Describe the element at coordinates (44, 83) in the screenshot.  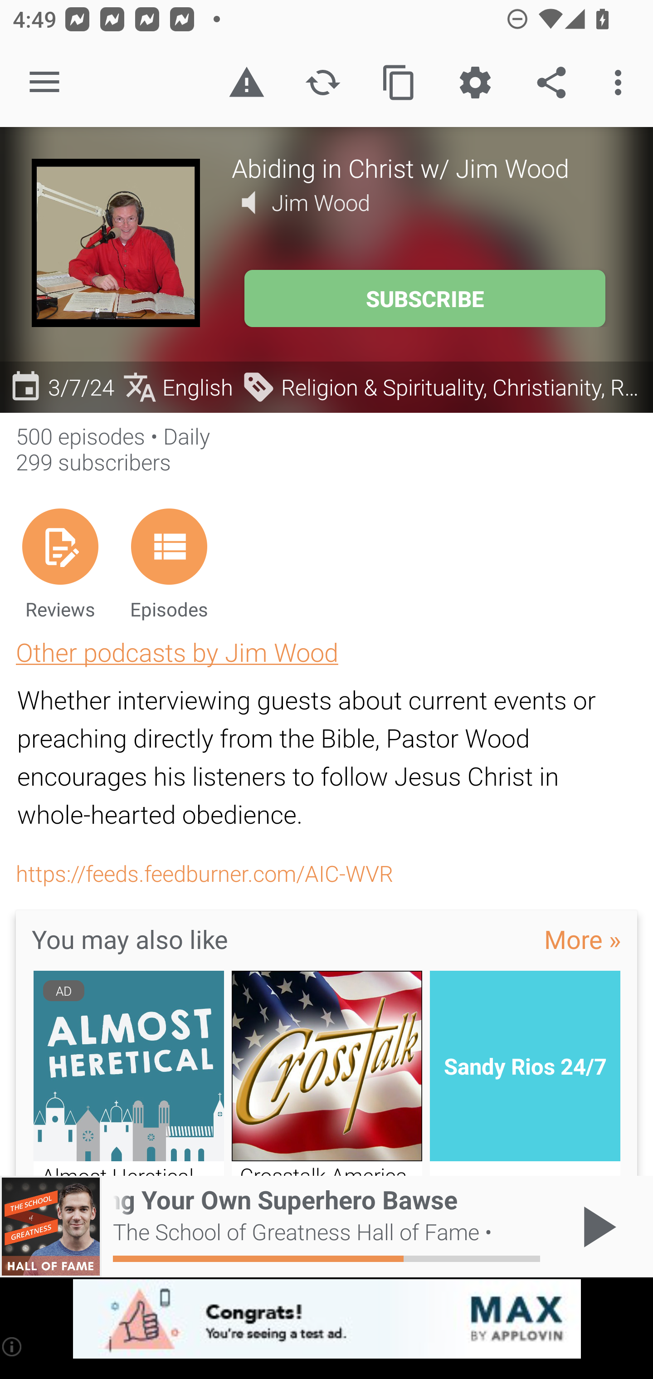
I see `Open navigation sidebar` at that location.